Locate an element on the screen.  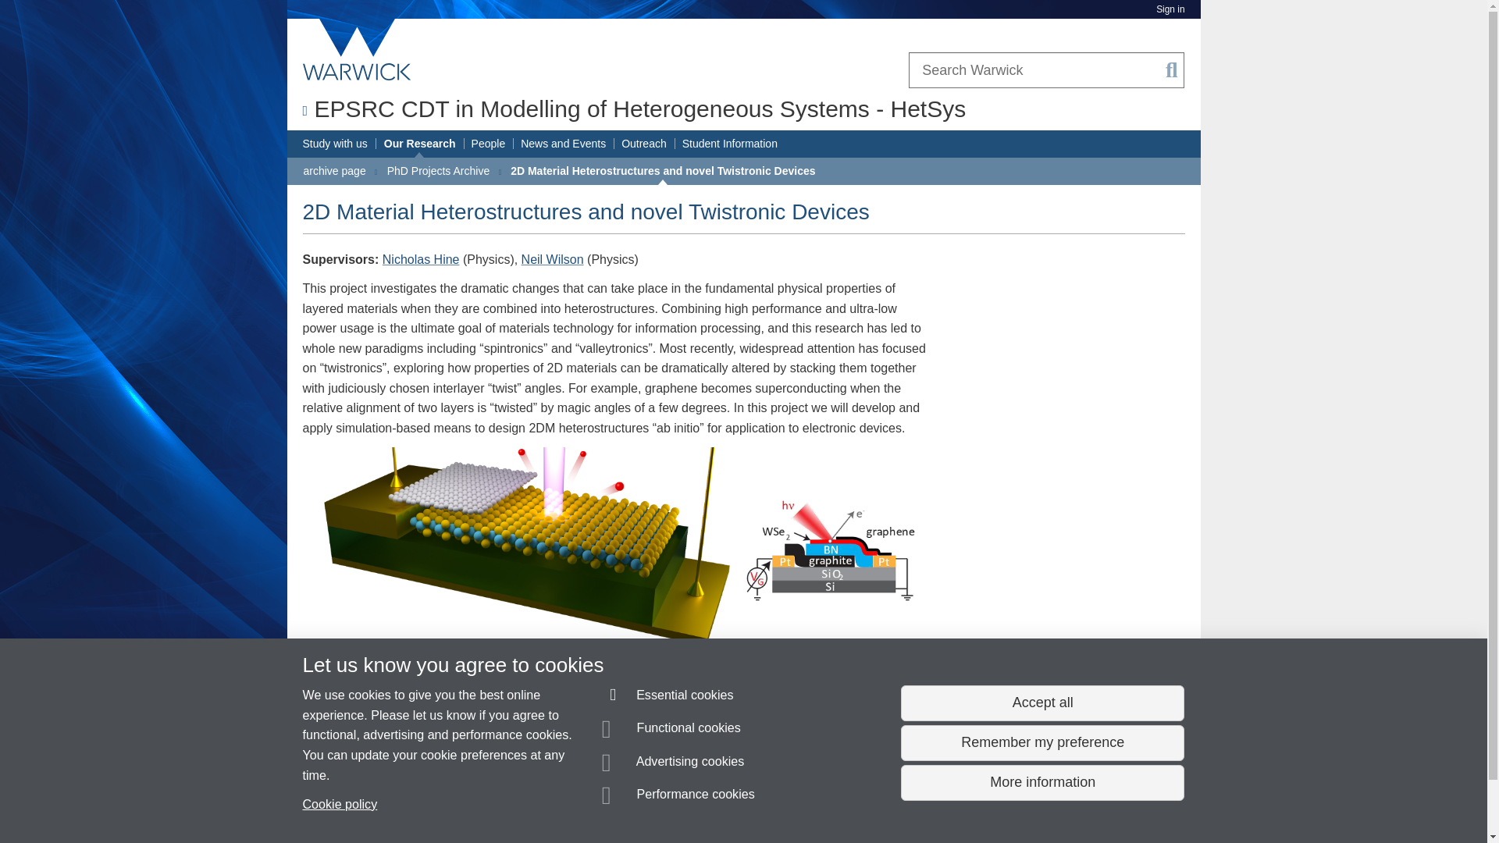
Sign in is located at coordinates (1170, 9).